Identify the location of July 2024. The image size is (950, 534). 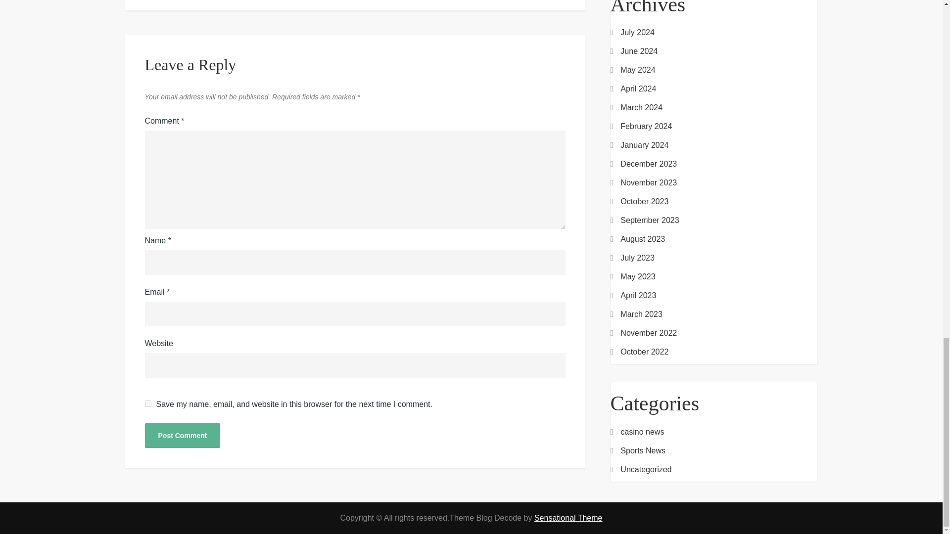
(637, 32).